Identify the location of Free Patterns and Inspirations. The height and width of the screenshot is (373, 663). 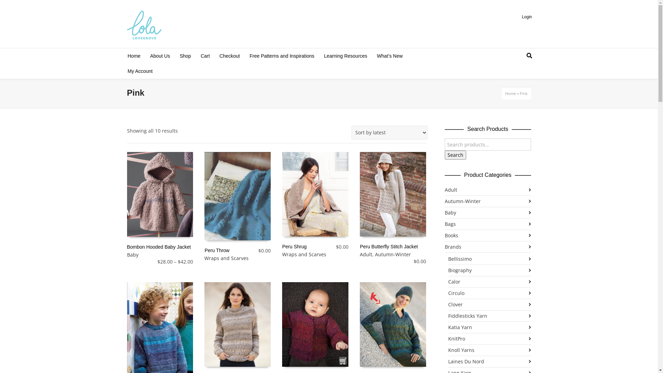
(282, 56).